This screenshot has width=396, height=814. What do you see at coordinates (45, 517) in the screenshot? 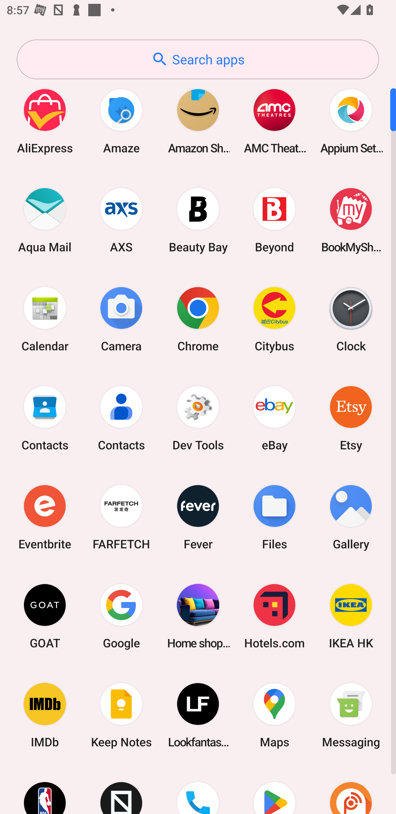
I see `Eventbrite` at bounding box center [45, 517].